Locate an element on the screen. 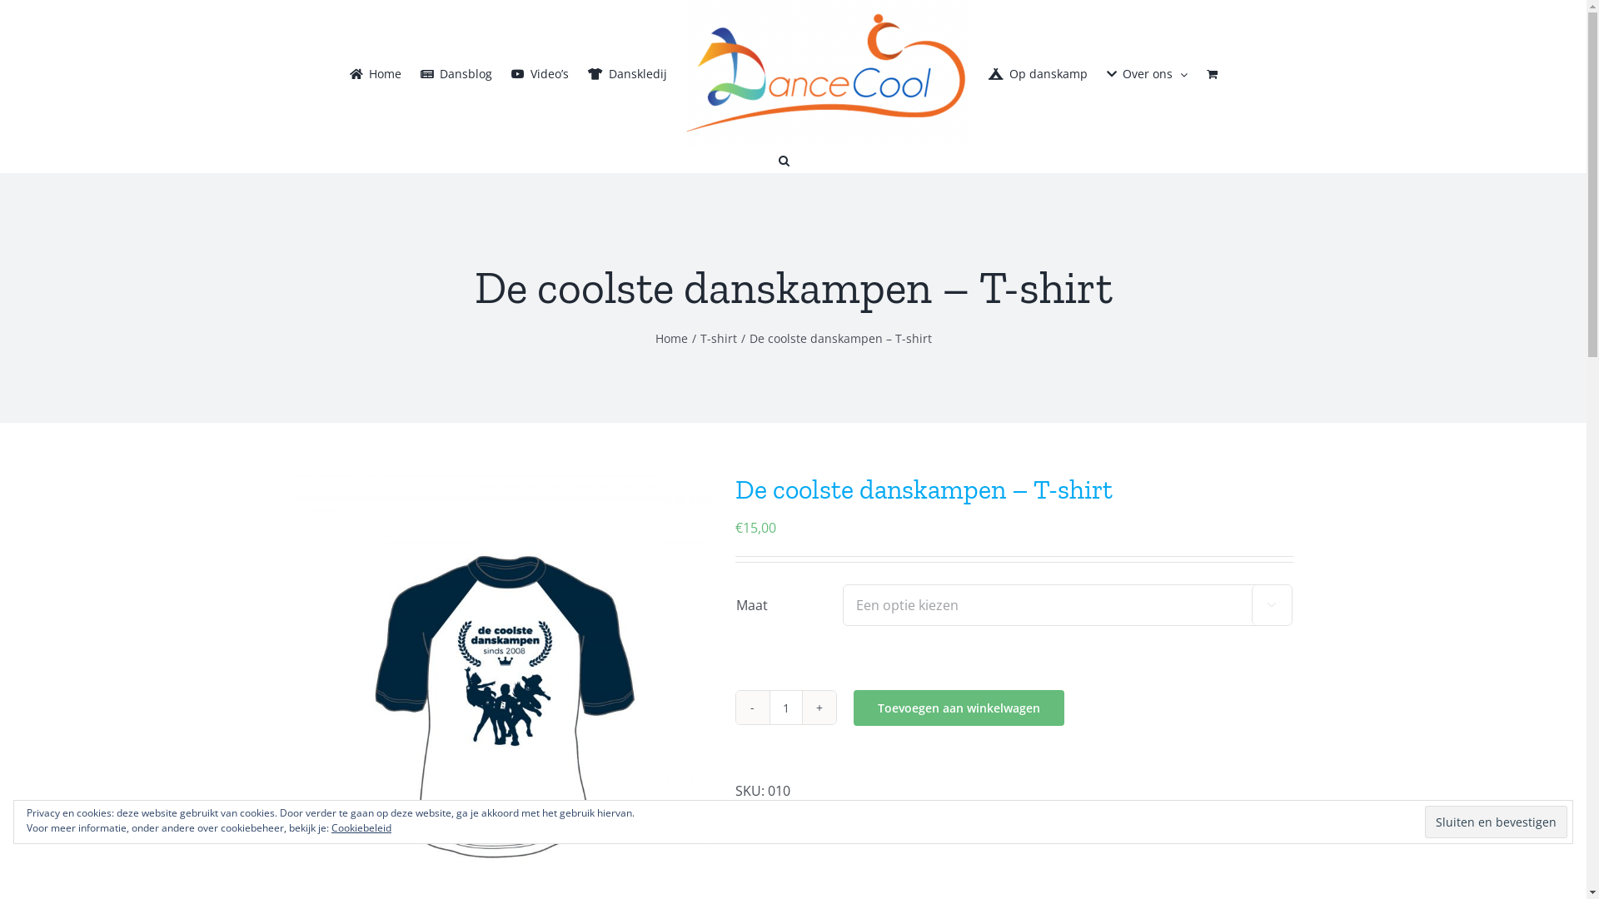 This screenshot has height=899, width=1599. Dansblog is located at coordinates (456, 74).